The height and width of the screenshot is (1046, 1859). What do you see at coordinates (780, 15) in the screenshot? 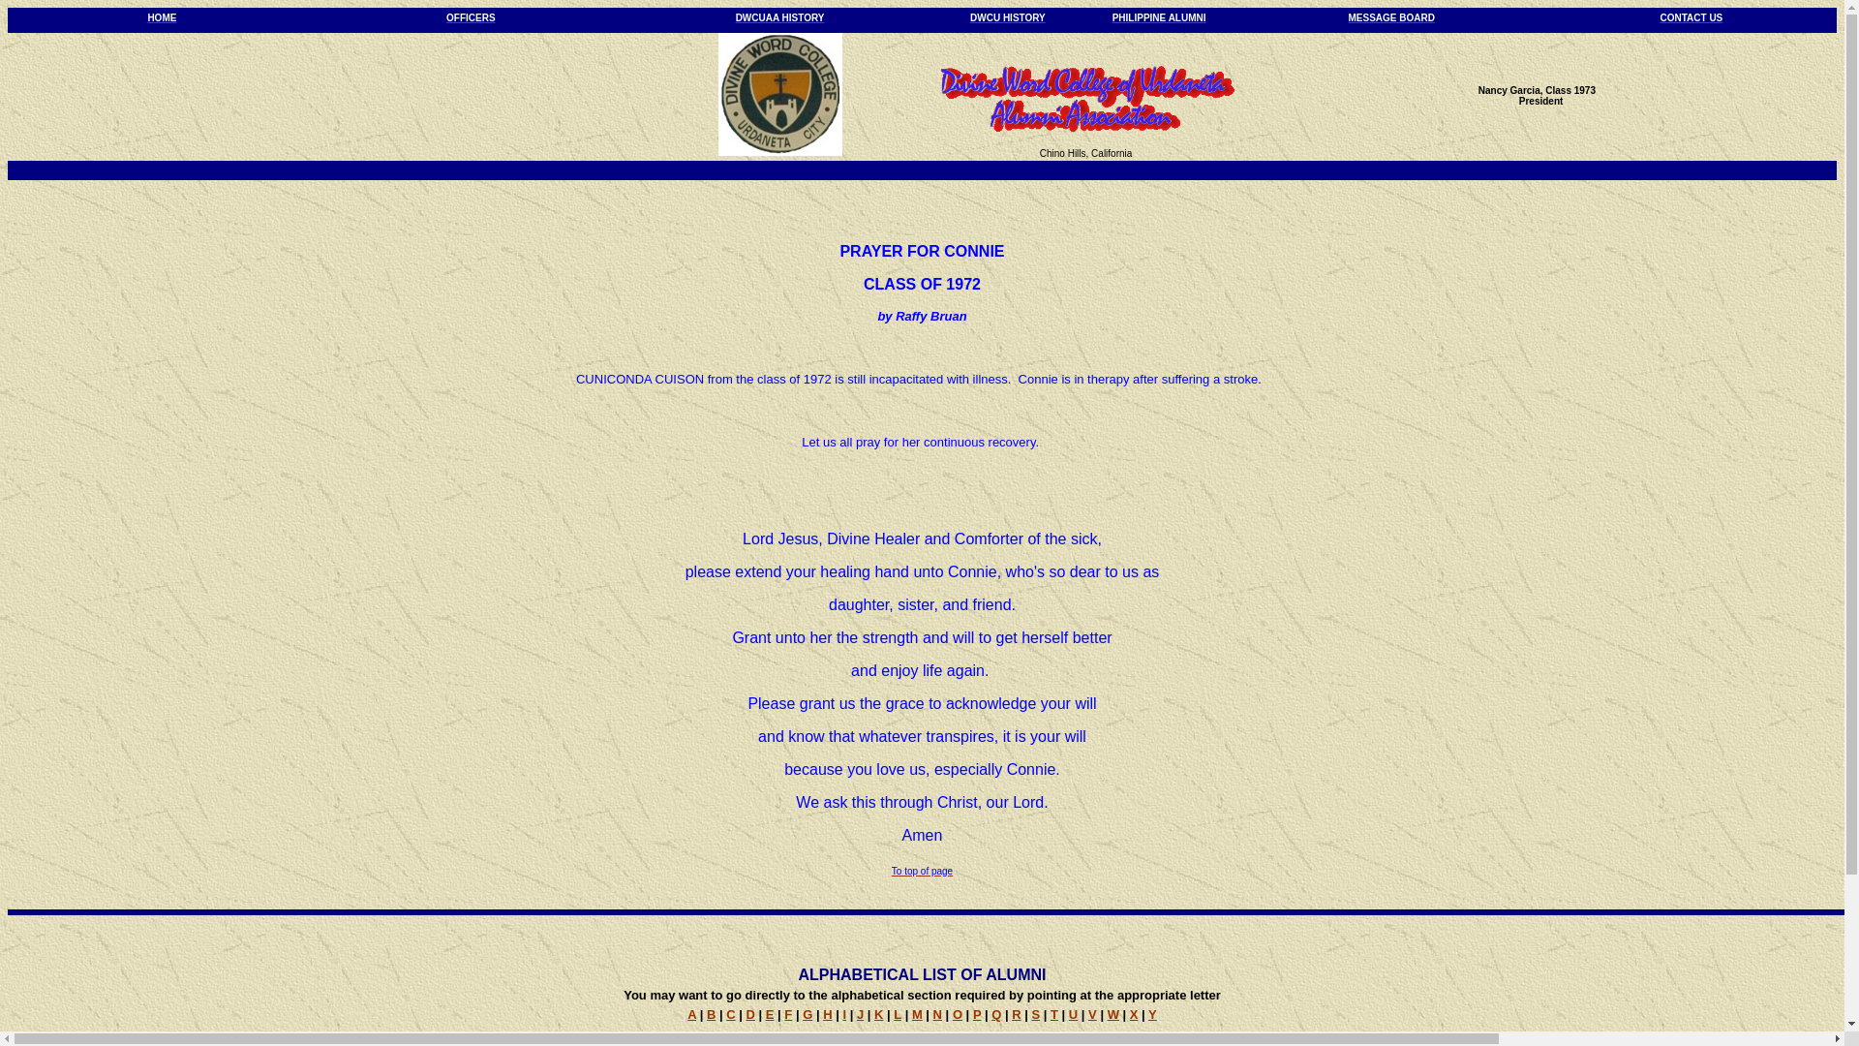
I see `DWCUAA HISTORY` at bounding box center [780, 15].